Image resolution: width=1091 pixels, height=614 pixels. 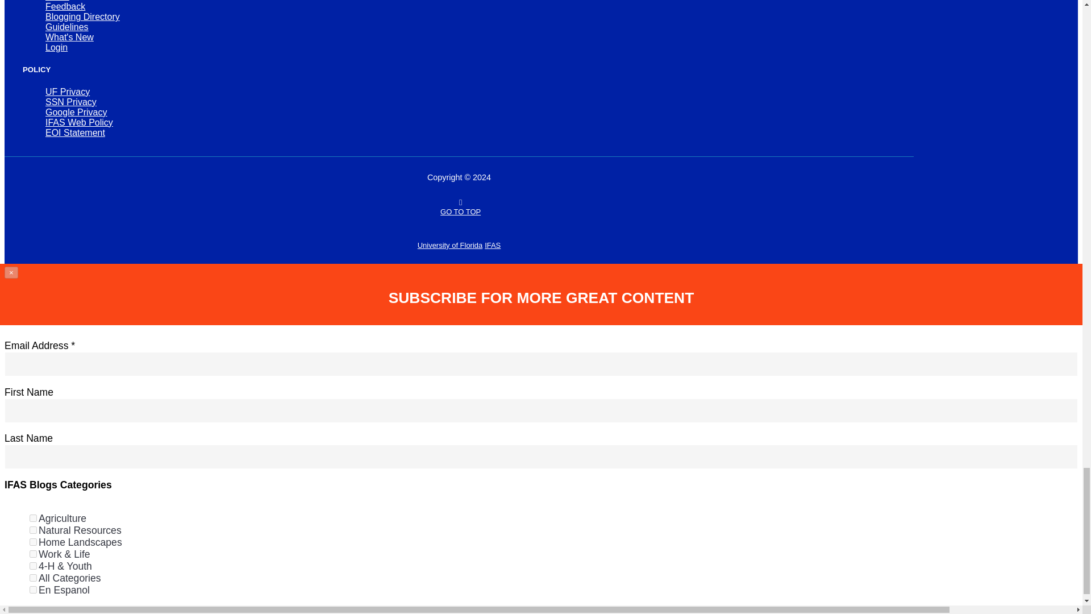 What do you see at coordinates (33, 566) in the screenshot?
I see `16` at bounding box center [33, 566].